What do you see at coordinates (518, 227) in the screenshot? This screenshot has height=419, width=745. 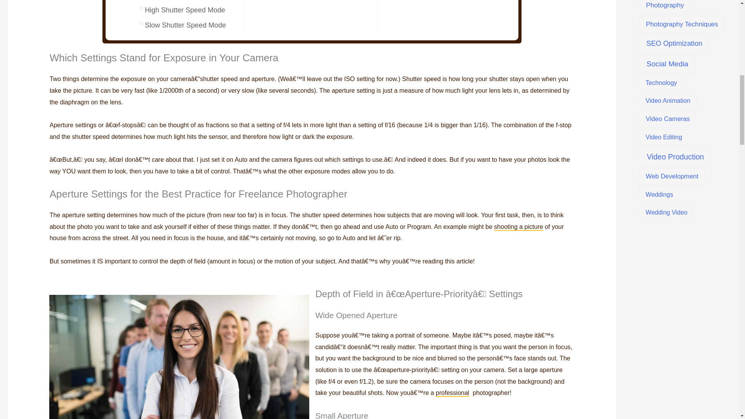 I see `shooting a picture` at bounding box center [518, 227].